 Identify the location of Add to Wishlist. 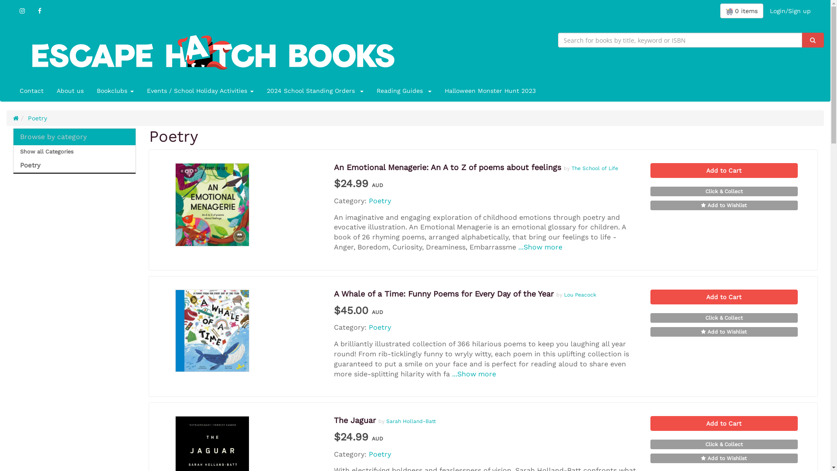
(724, 205).